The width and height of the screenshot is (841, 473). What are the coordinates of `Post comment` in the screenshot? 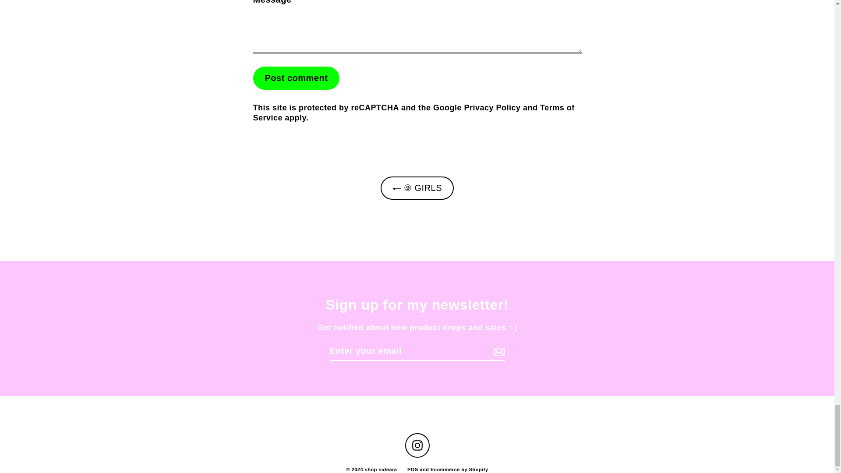 It's located at (296, 78).